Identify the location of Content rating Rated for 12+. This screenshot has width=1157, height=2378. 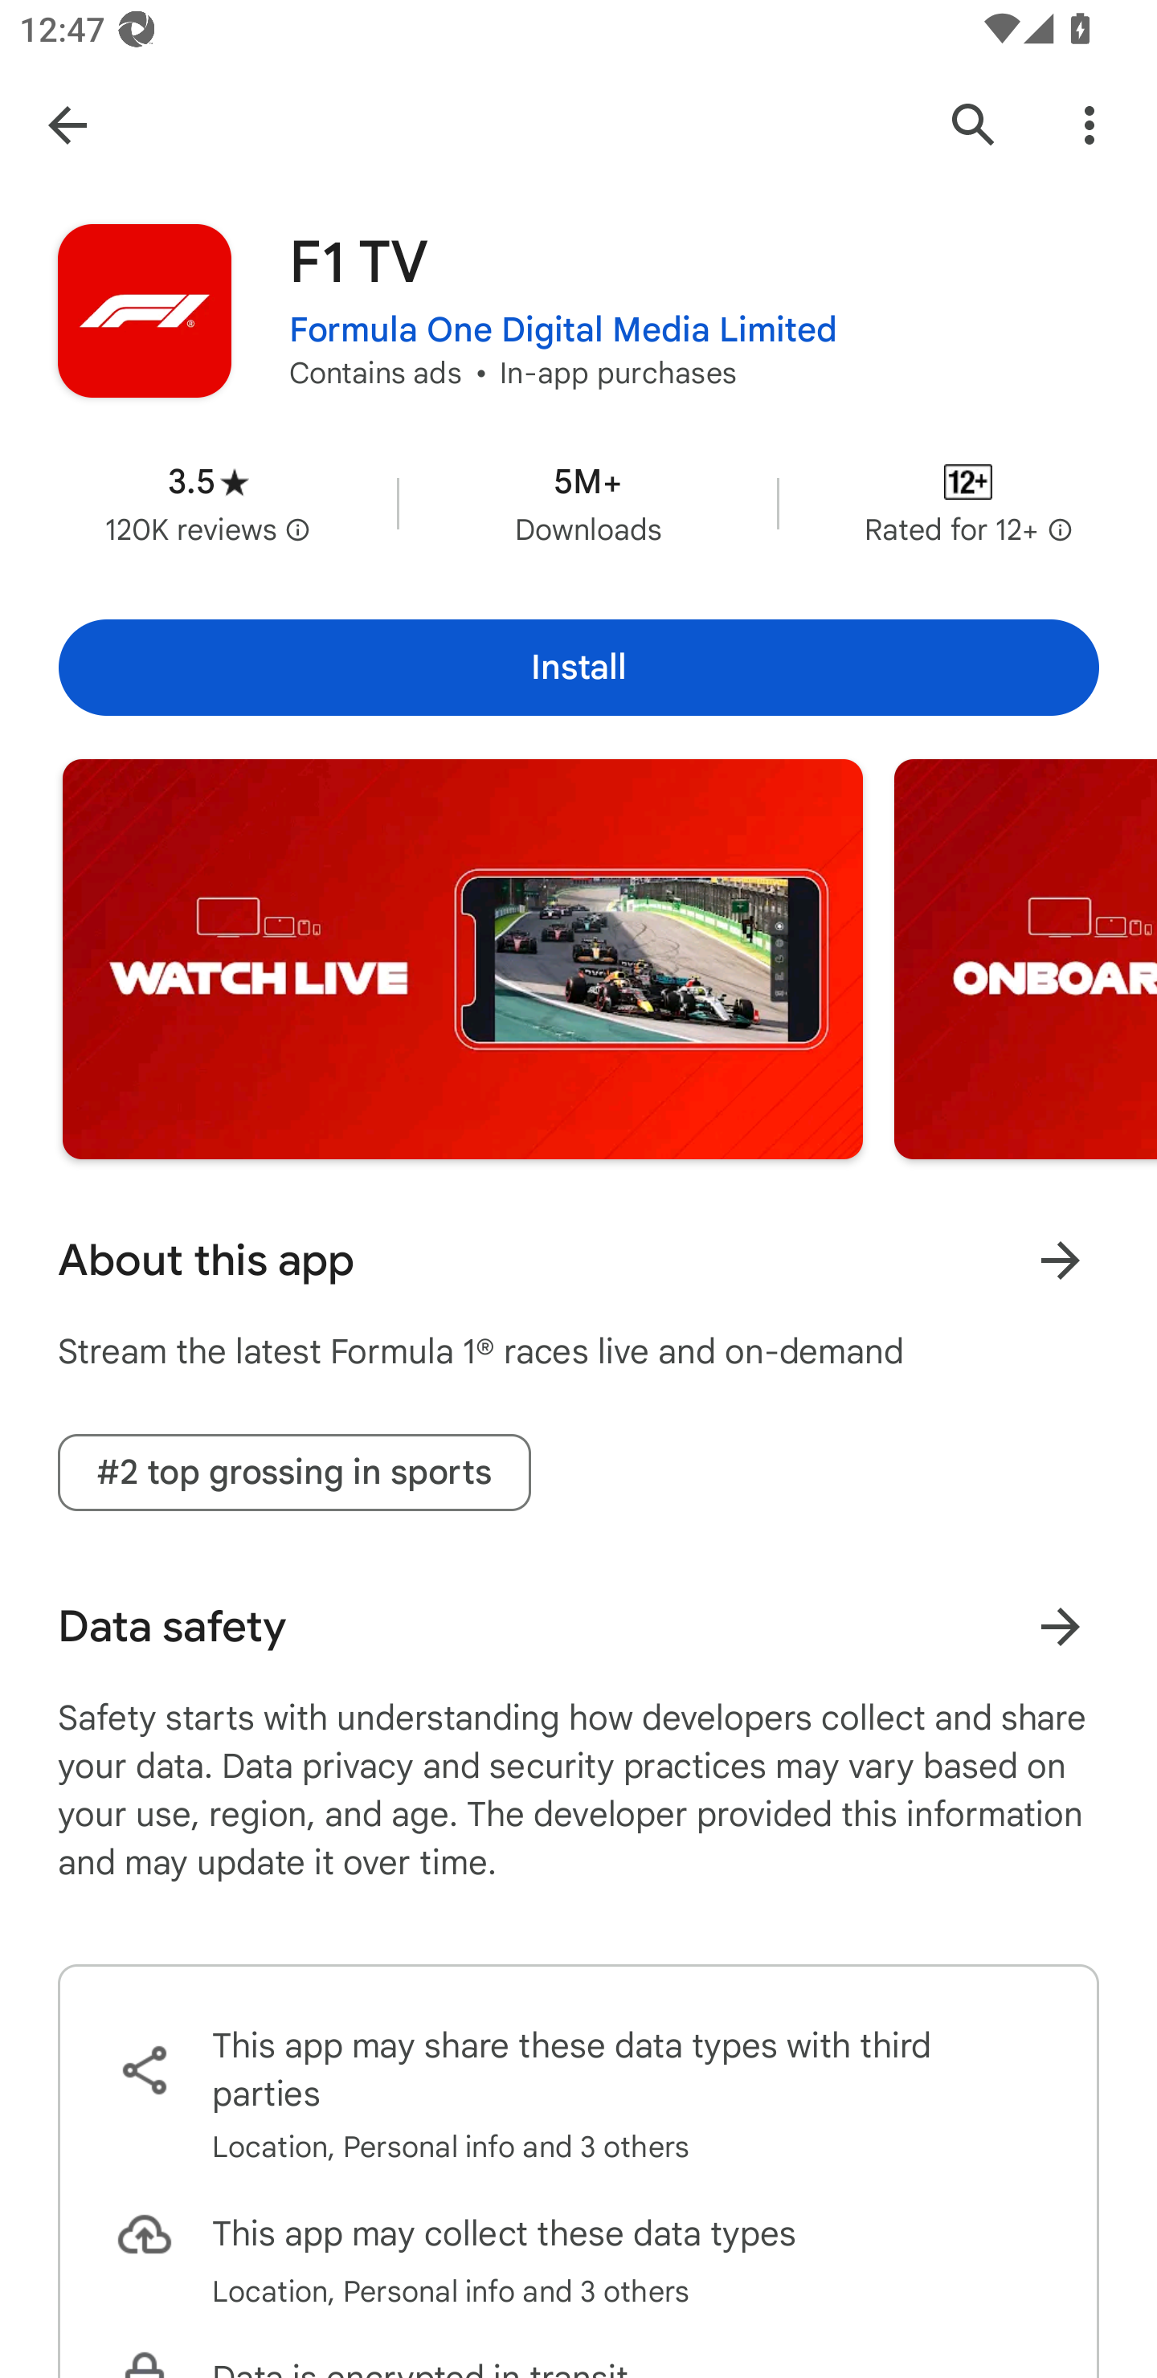
(968, 503).